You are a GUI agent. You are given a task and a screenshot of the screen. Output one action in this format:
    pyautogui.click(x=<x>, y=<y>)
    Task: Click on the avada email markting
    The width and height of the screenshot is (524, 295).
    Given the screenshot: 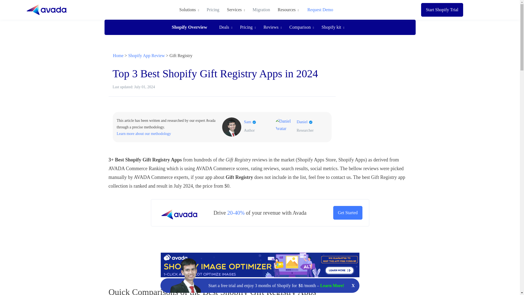 What is the action you would take?
    pyautogui.click(x=348, y=213)
    